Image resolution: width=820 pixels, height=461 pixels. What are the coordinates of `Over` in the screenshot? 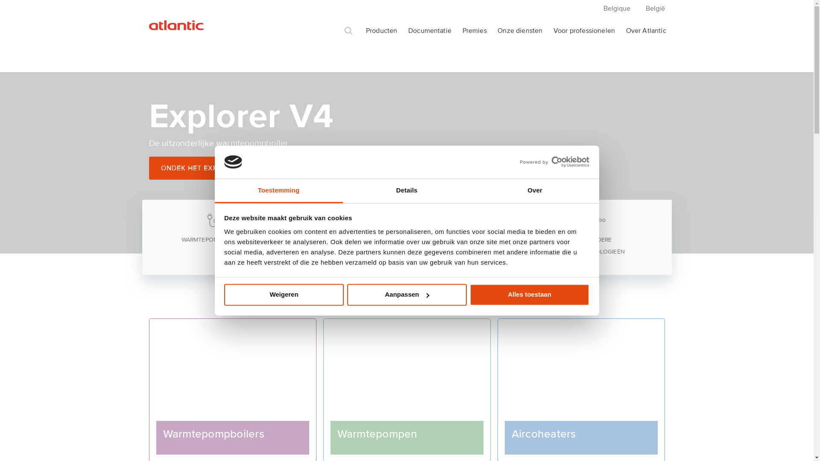 It's located at (535, 191).